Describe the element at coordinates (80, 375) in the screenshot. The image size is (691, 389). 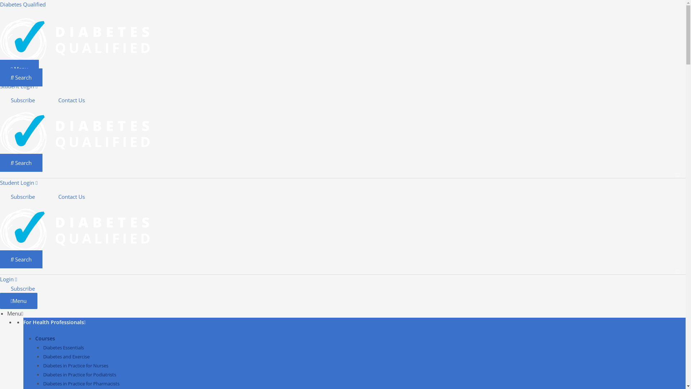
I see `Diabetes in Practice for Podiatrists` at that location.